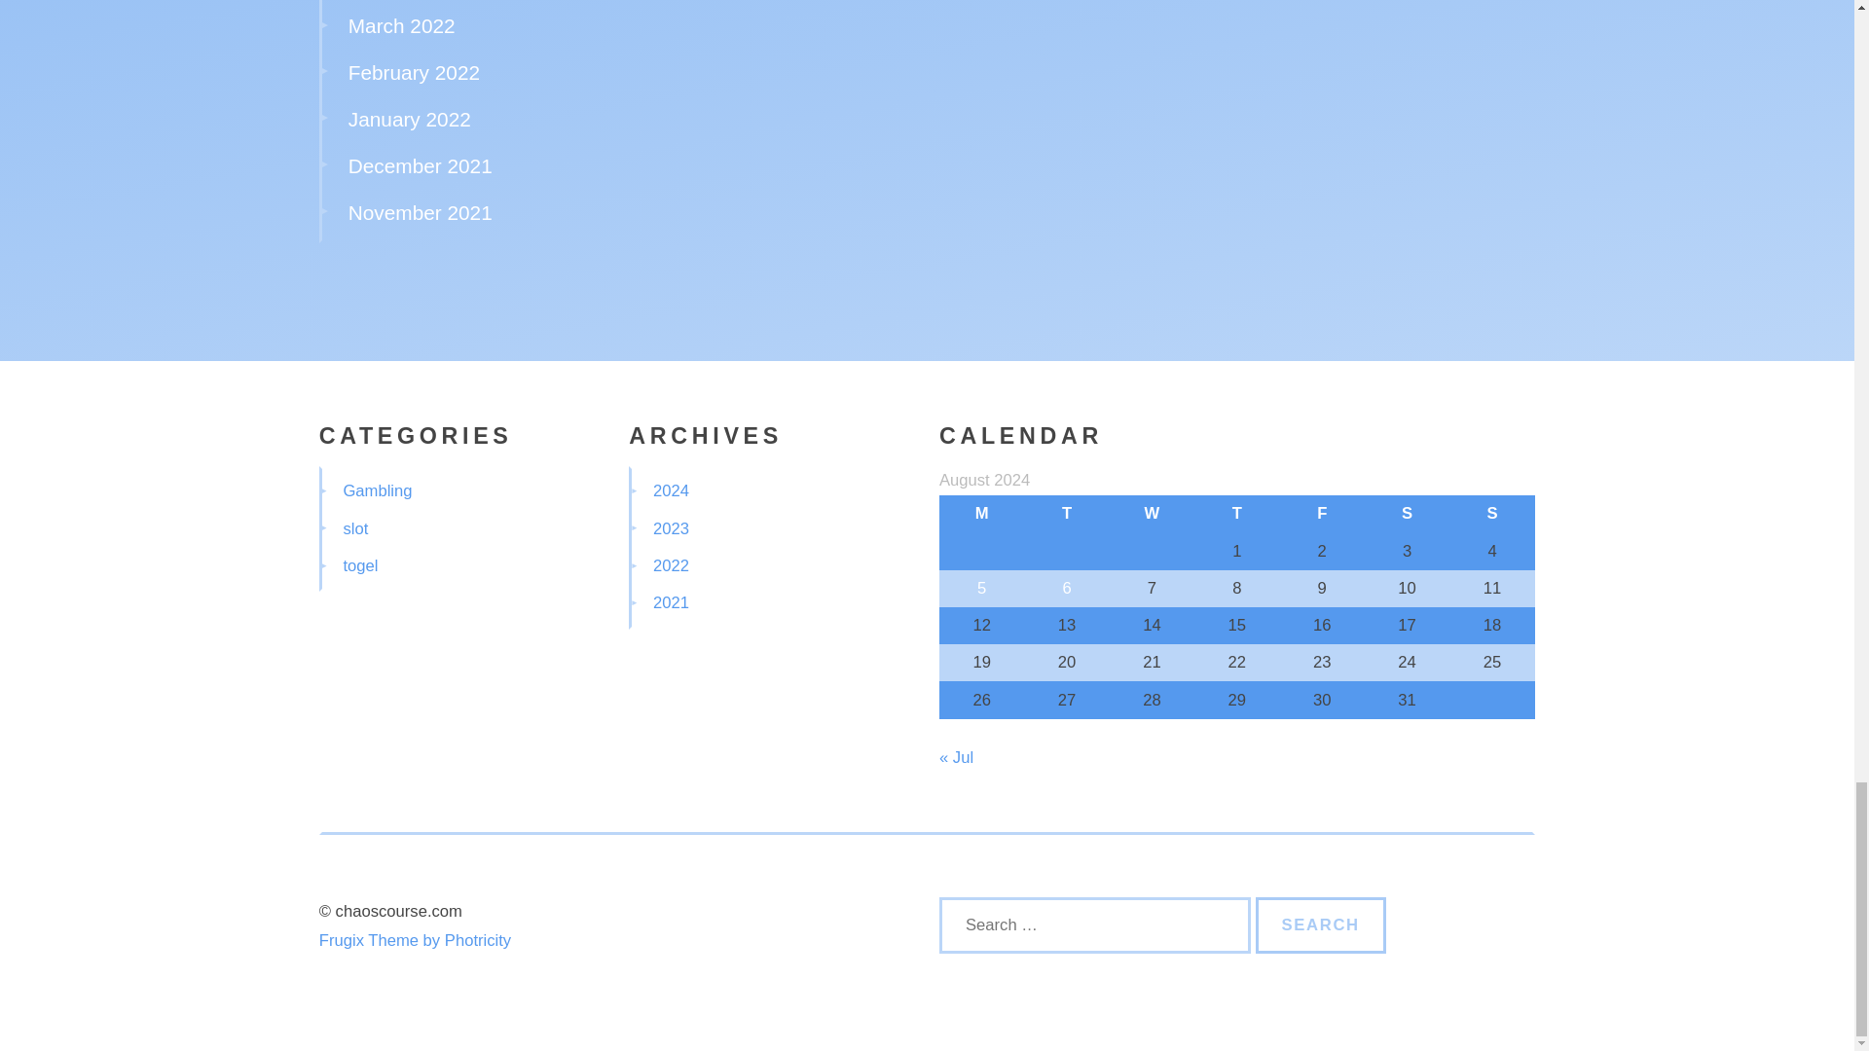 The width and height of the screenshot is (1869, 1051). Describe the element at coordinates (1152, 513) in the screenshot. I see `Wednesday` at that location.